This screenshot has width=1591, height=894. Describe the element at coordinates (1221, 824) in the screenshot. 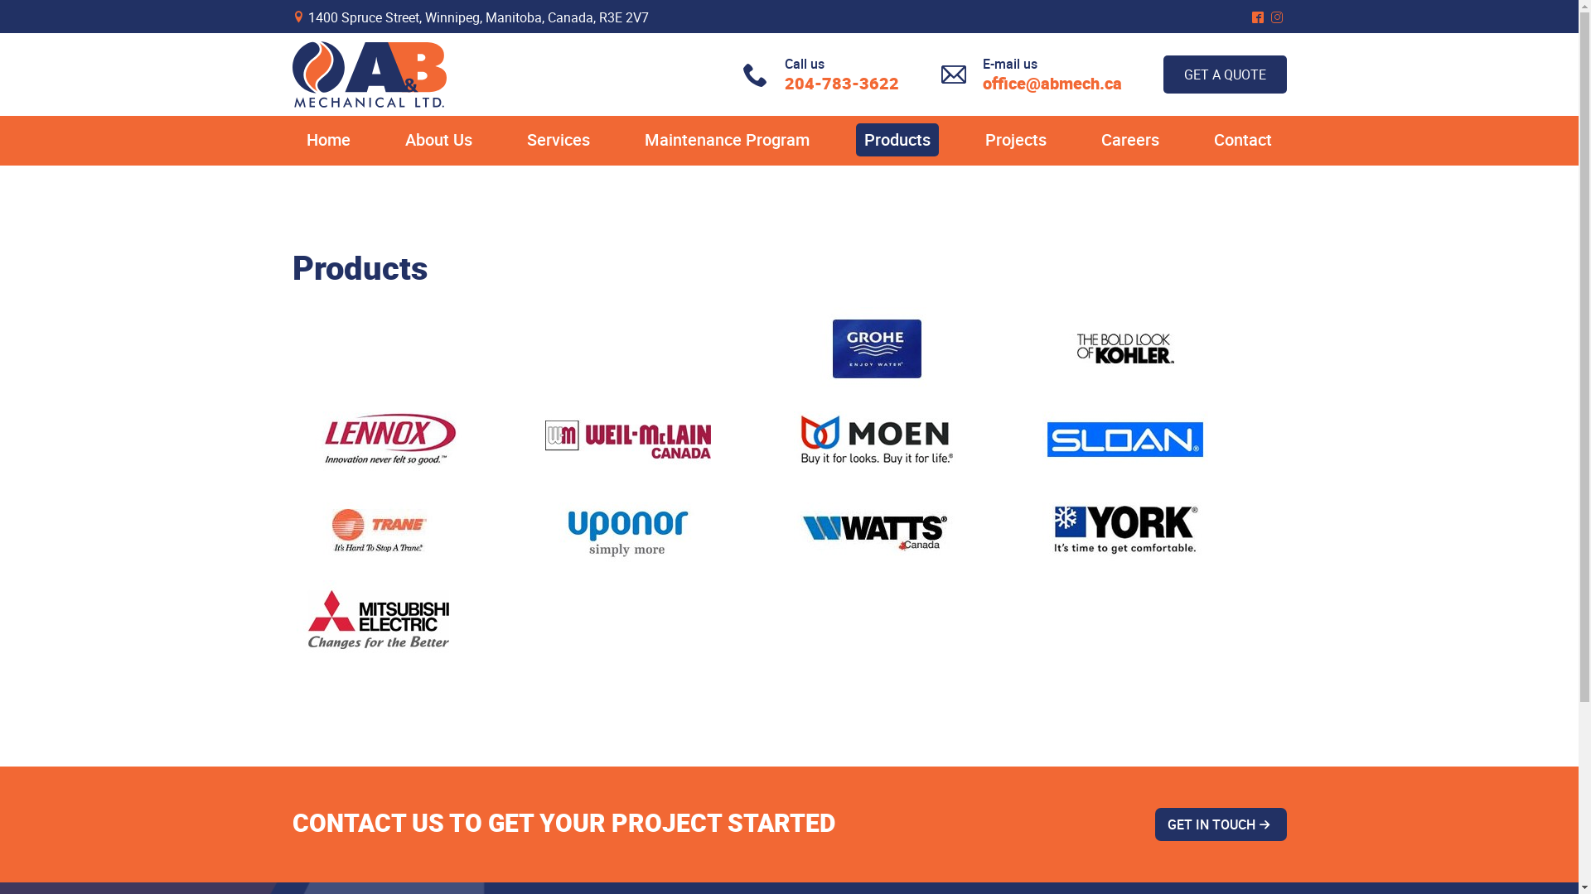

I see `GET IN TOUCH 6` at that location.